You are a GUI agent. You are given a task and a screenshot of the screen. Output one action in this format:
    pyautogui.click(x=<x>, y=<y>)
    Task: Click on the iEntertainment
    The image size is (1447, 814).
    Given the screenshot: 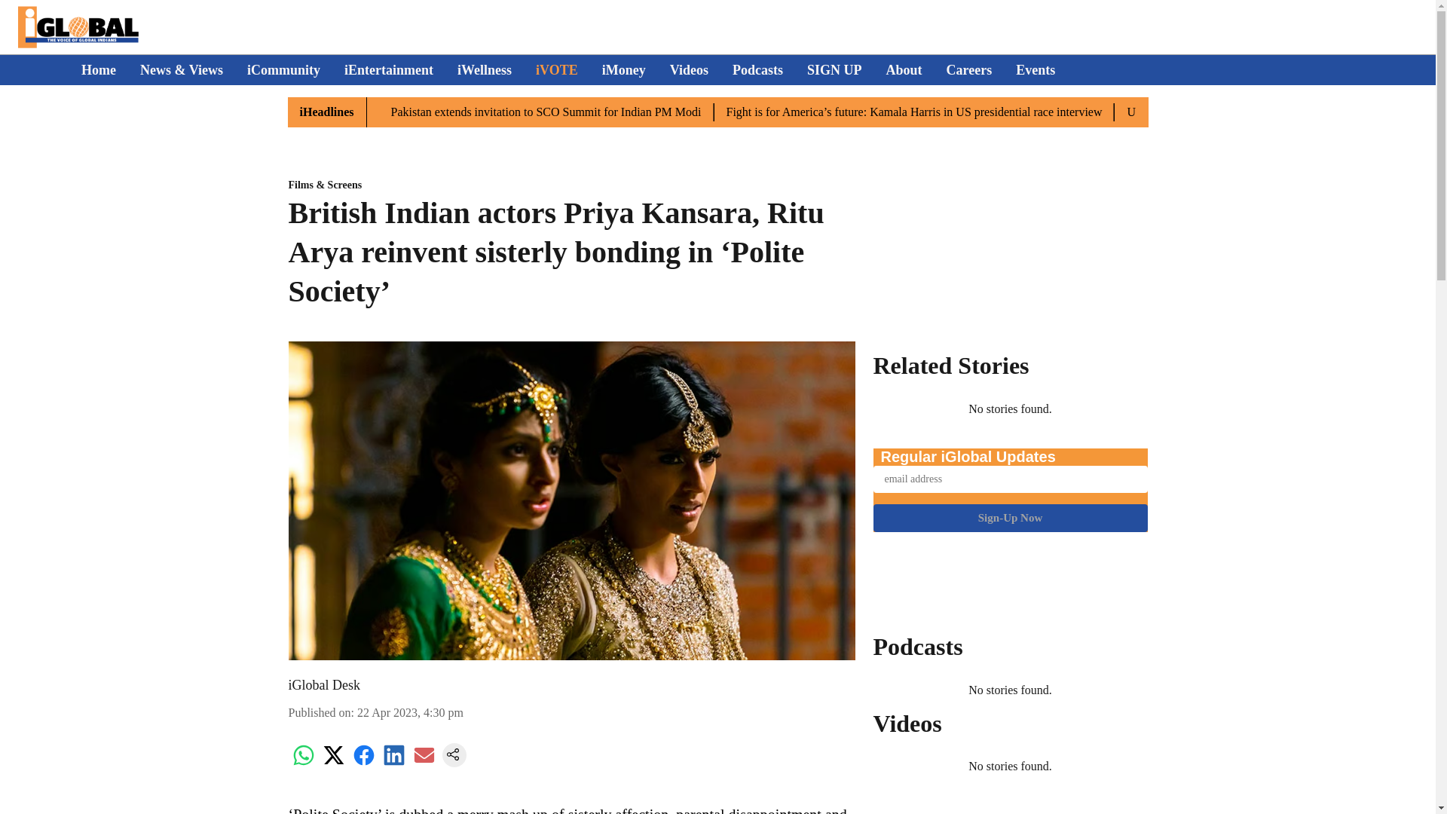 What is the action you would take?
    pyautogui.click(x=388, y=69)
    